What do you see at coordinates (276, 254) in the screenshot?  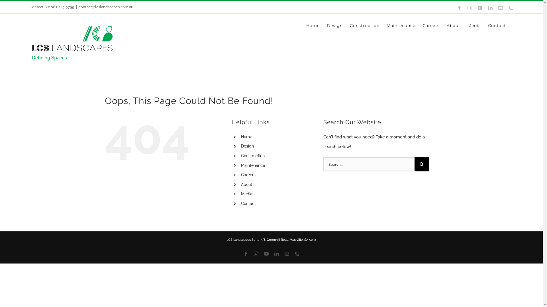 I see `LinkedIn` at bounding box center [276, 254].